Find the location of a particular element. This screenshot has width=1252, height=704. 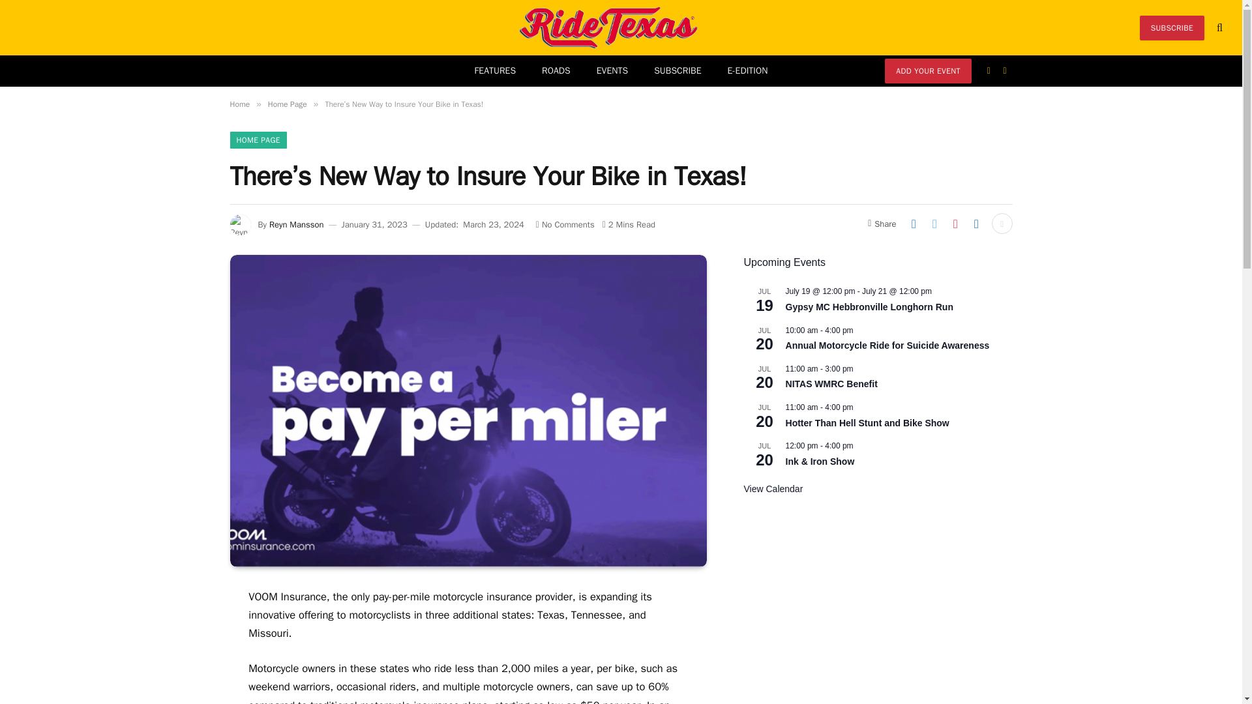

Share on Facebook is located at coordinates (914, 223).